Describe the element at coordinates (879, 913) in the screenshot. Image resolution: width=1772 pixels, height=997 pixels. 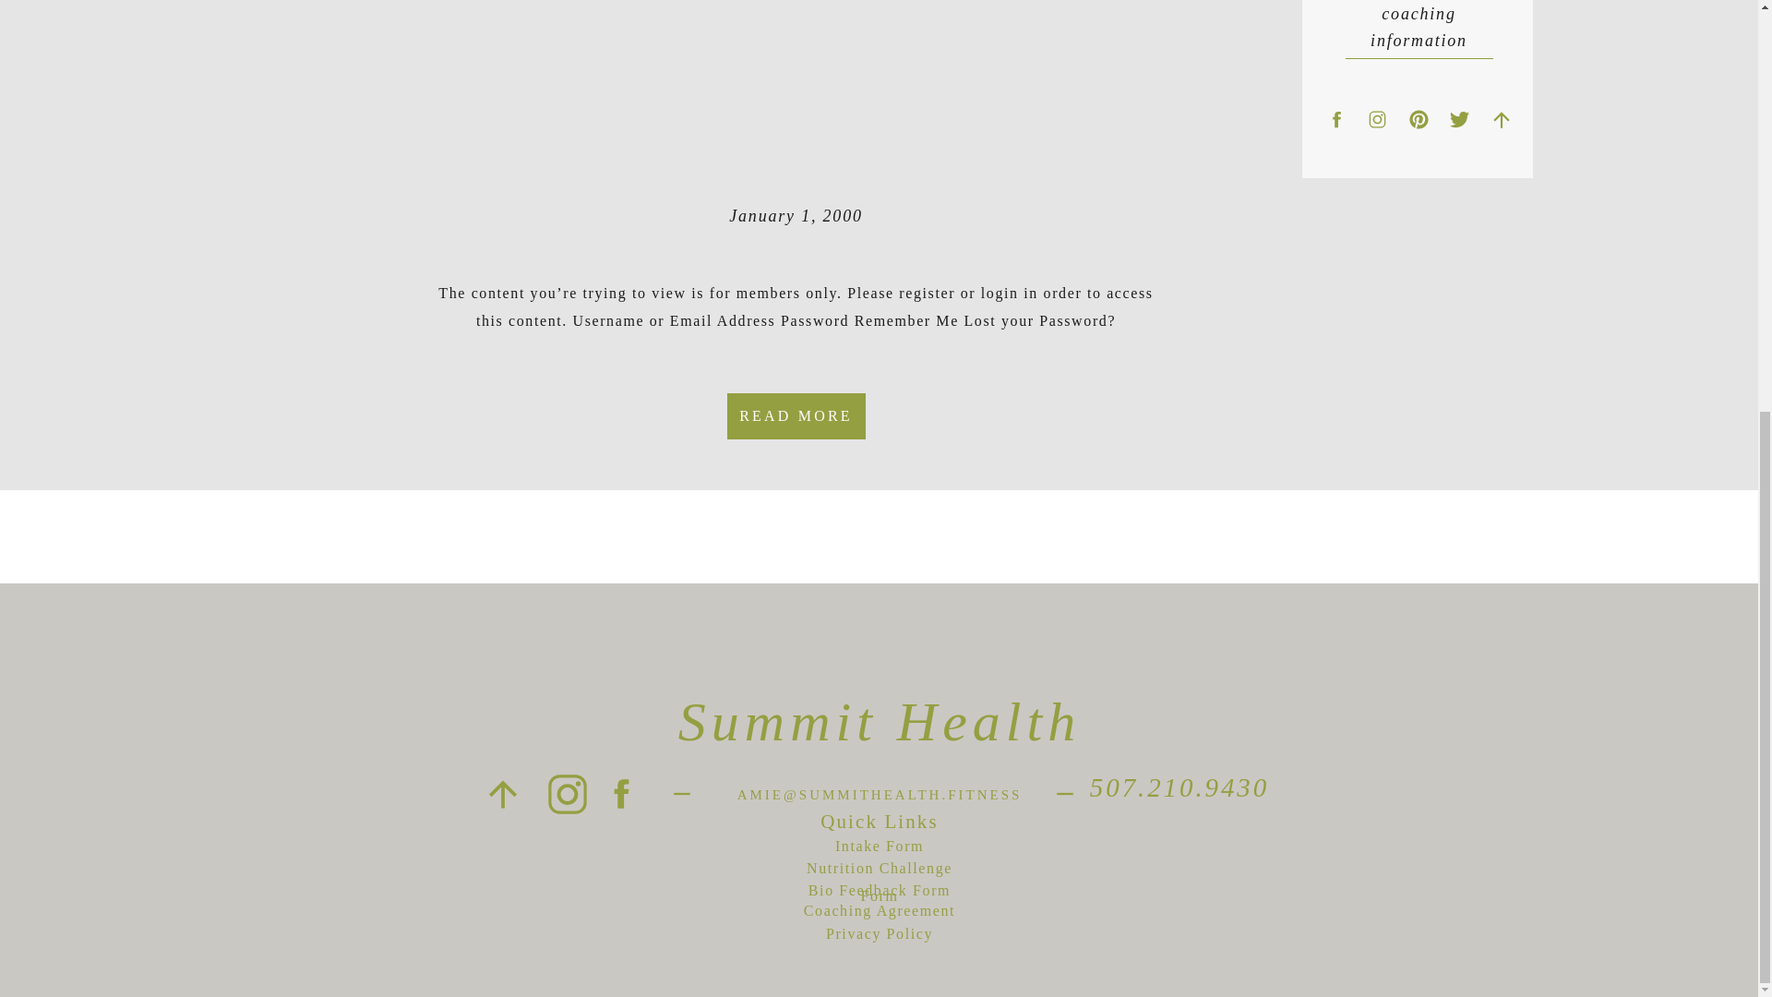
I see `Coaching Agreement` at that location.